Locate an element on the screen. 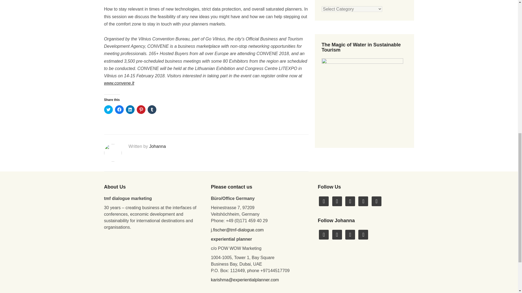 This screenshot has height=293, width=522. xing is located at coordinates (350, 234).